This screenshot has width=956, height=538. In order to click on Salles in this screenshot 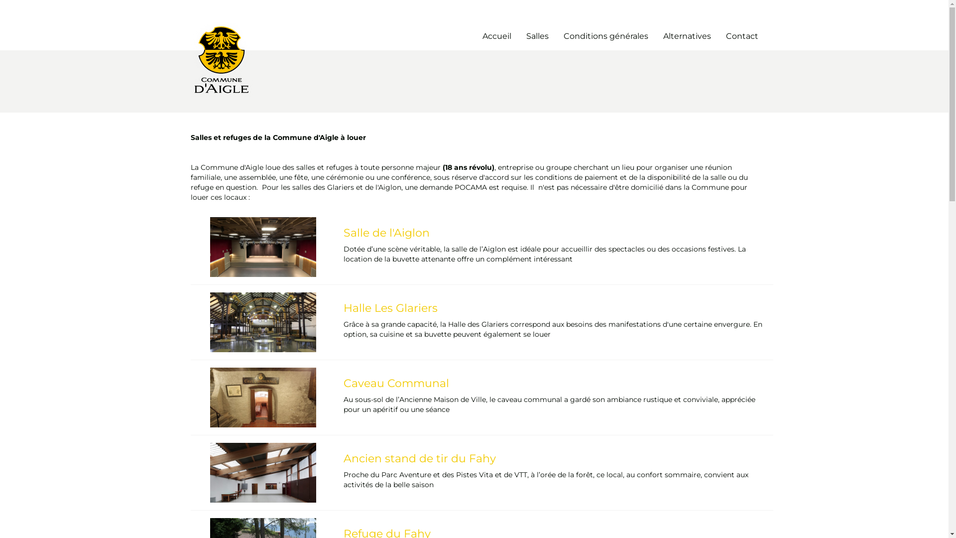, I will do `click(537, 37)`.